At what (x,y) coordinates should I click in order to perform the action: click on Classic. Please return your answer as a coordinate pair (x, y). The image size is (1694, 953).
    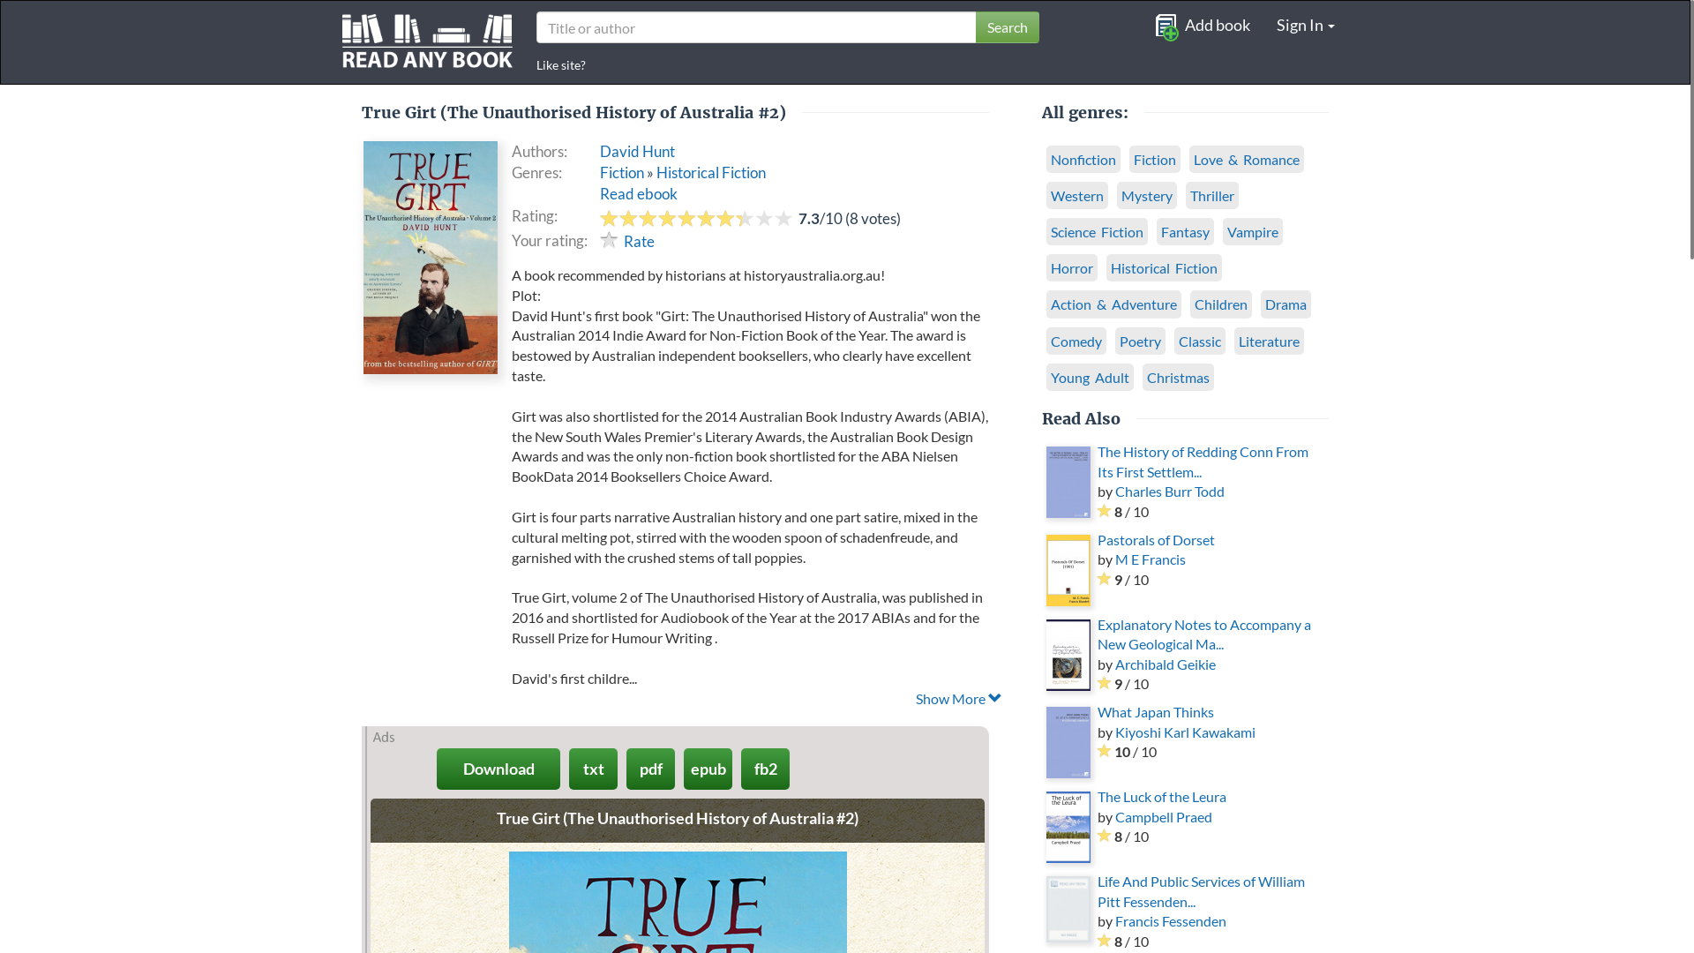
    Looking at the image, I should click on (1200, 341).